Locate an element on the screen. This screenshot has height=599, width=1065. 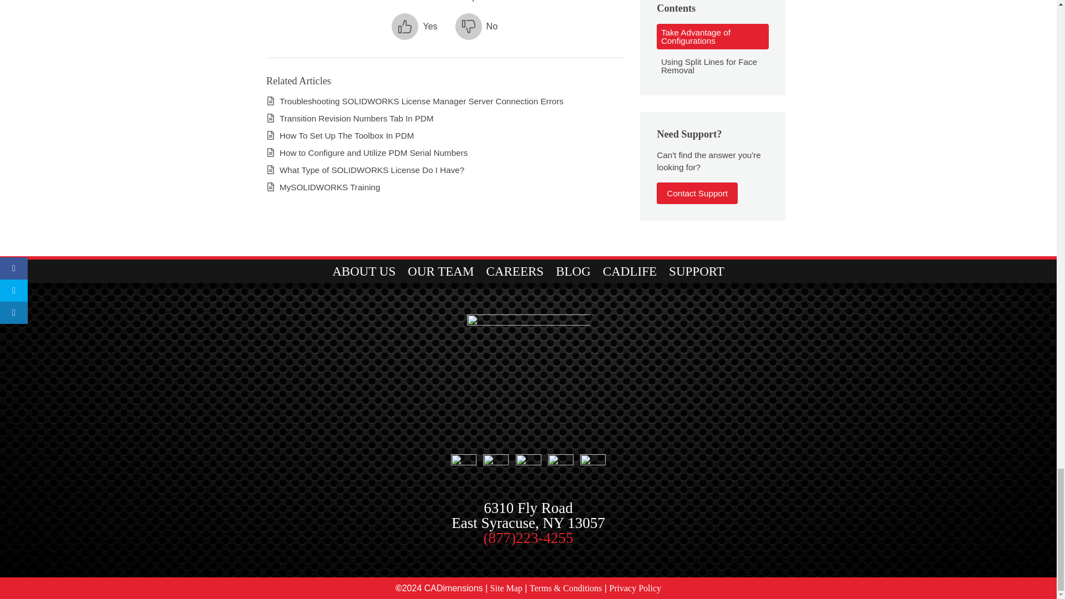
Subscribe to Our YouTube Channel is located at coordinates (593, 463).